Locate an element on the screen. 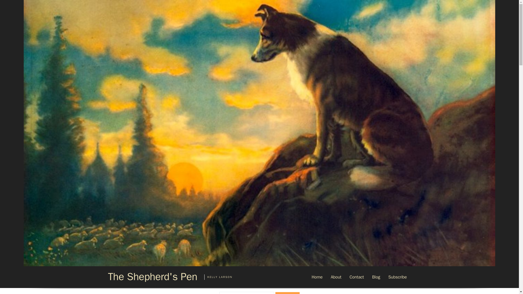  Blog is located at coordinates (376, 277).